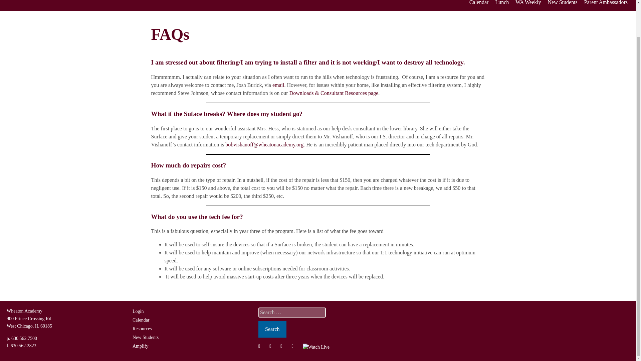 The width and height of the screenshot is (641, 361). I want to click on New Students, so click(146, 338).